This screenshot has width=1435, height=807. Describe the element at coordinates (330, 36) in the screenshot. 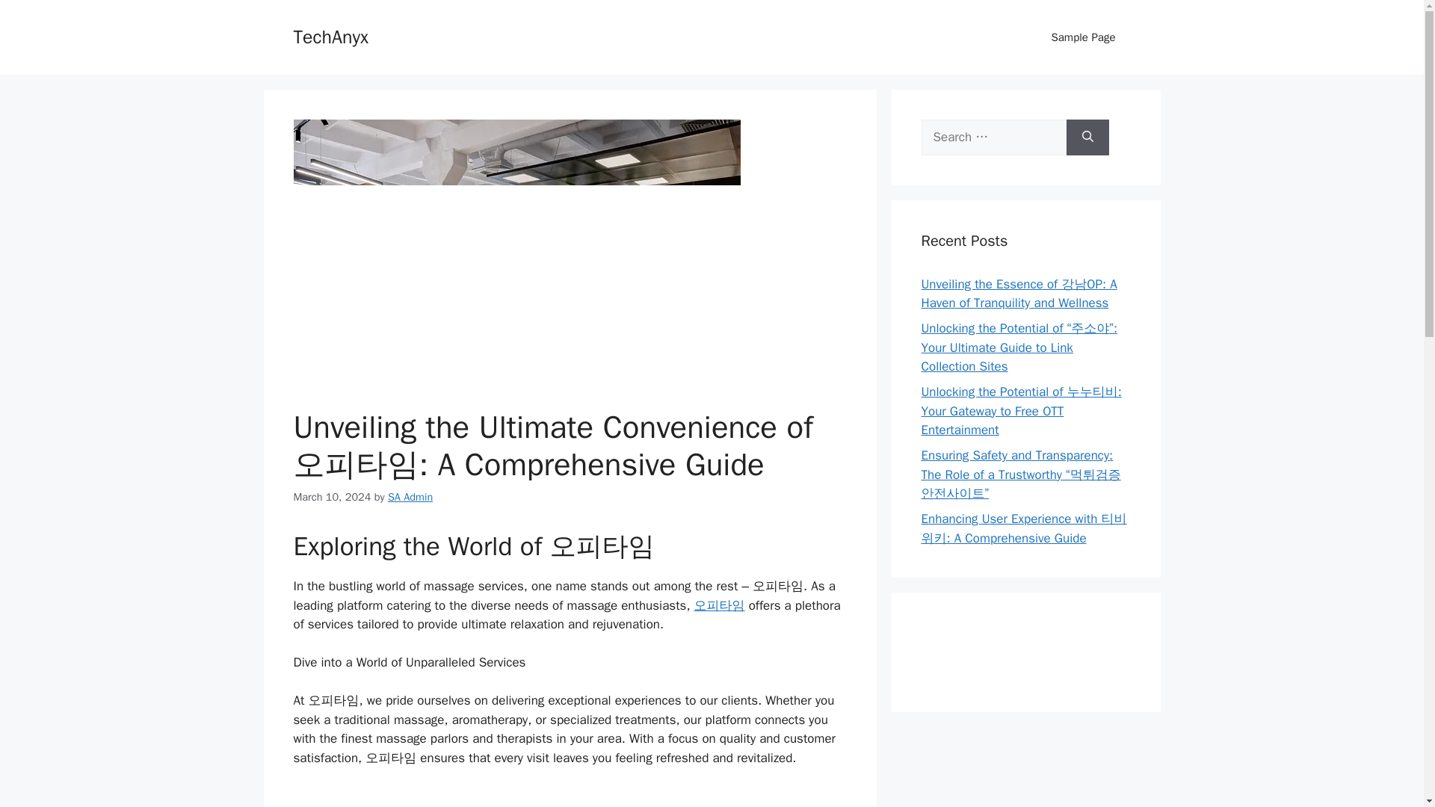

I see `TechAnyx` at that location.